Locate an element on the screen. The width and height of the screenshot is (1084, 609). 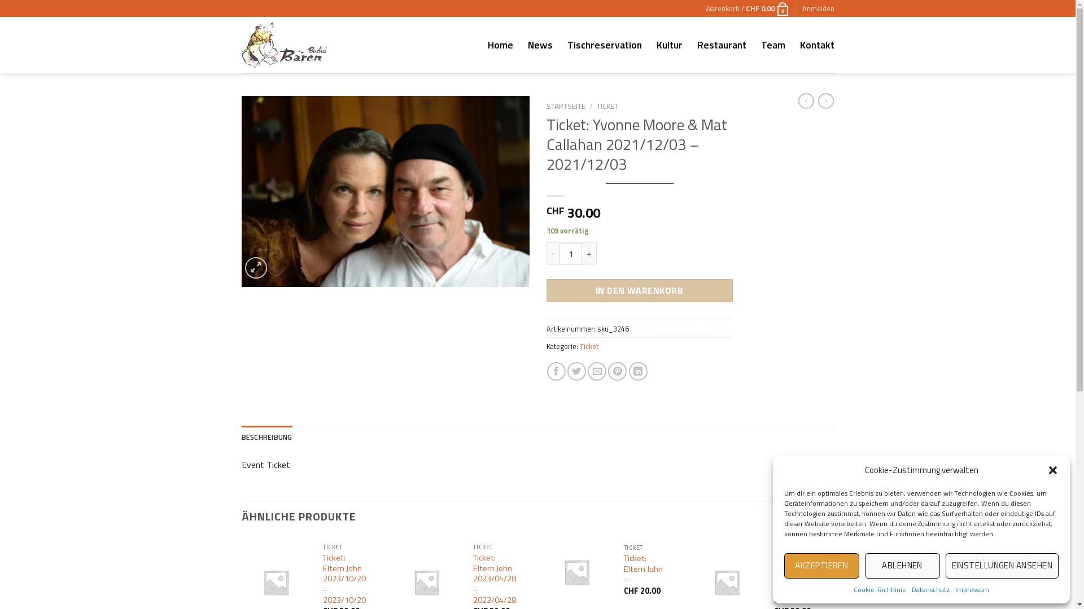
Kultur is located at coordinates (669, 45).